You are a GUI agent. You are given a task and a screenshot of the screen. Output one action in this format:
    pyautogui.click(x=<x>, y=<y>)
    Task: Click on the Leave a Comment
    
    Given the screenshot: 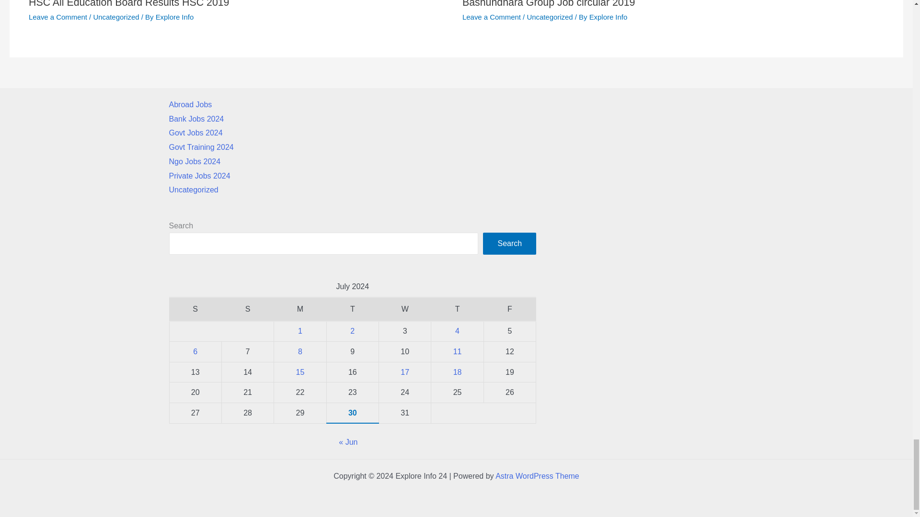 What is the action you would take?
    pyautogui.click(x=57, y=17)
    